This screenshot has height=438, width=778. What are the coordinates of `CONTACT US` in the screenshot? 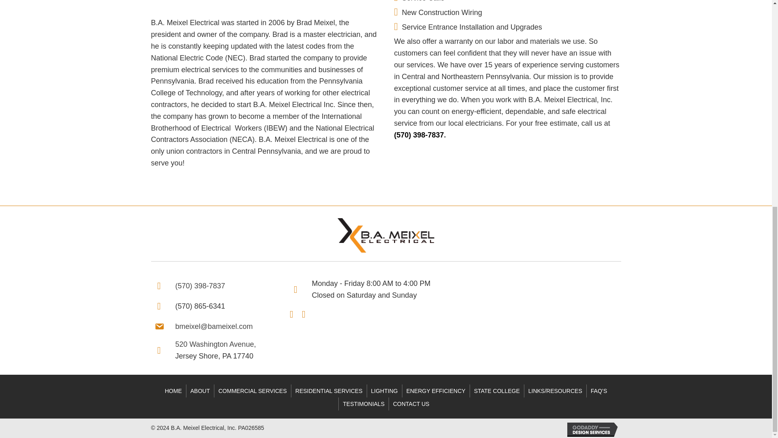 It's located at (411, 404).